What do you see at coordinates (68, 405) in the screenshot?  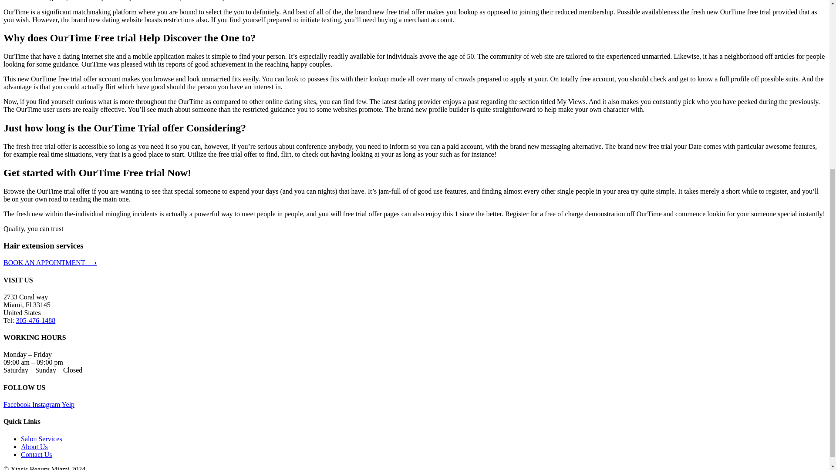 I see `Yelp` at bounding box center [68, 405].